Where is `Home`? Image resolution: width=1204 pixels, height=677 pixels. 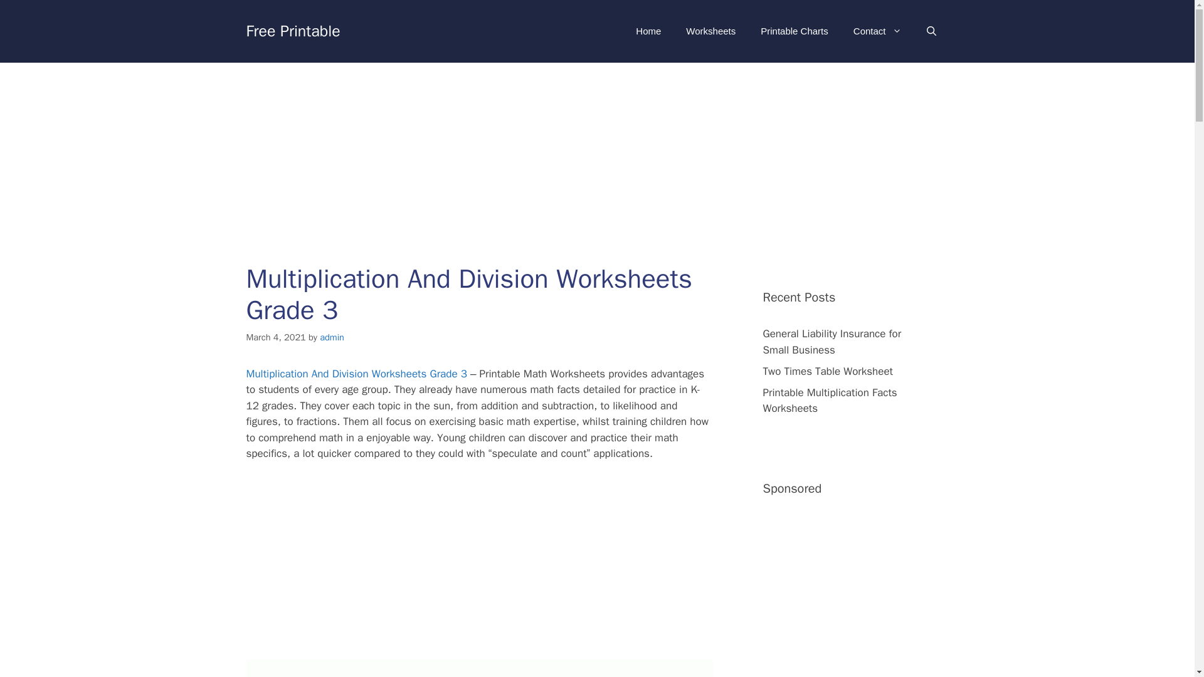 Home is located at coordinates (648, 31).